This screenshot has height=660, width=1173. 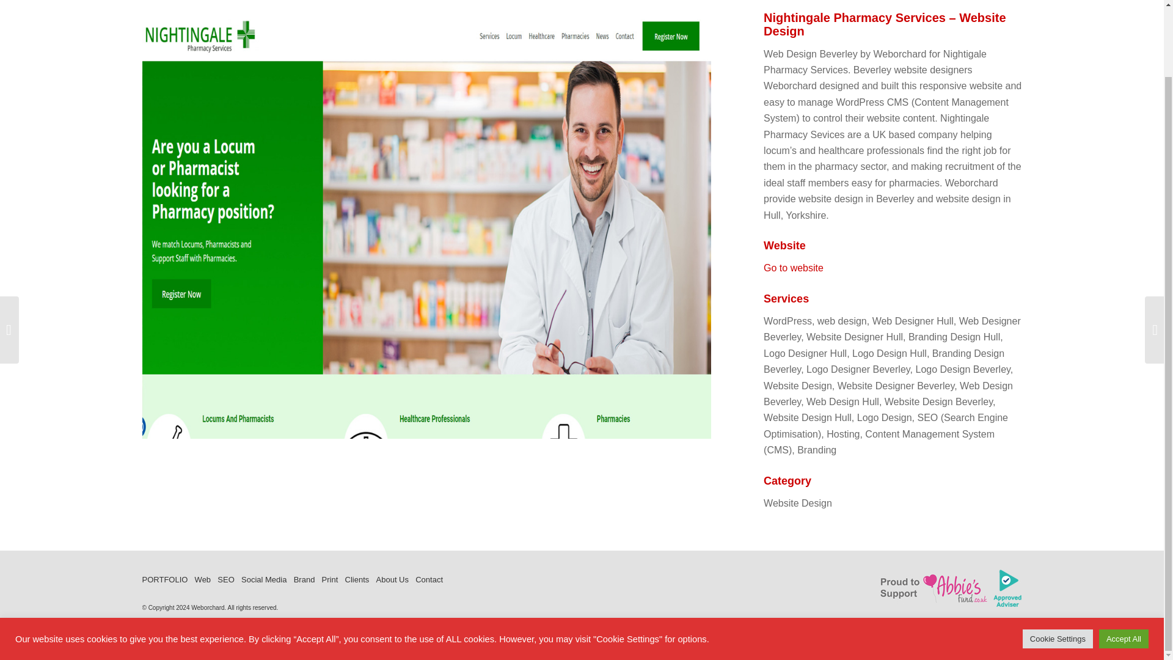 I want to click on Accept All, so click(x=1124, y=560).